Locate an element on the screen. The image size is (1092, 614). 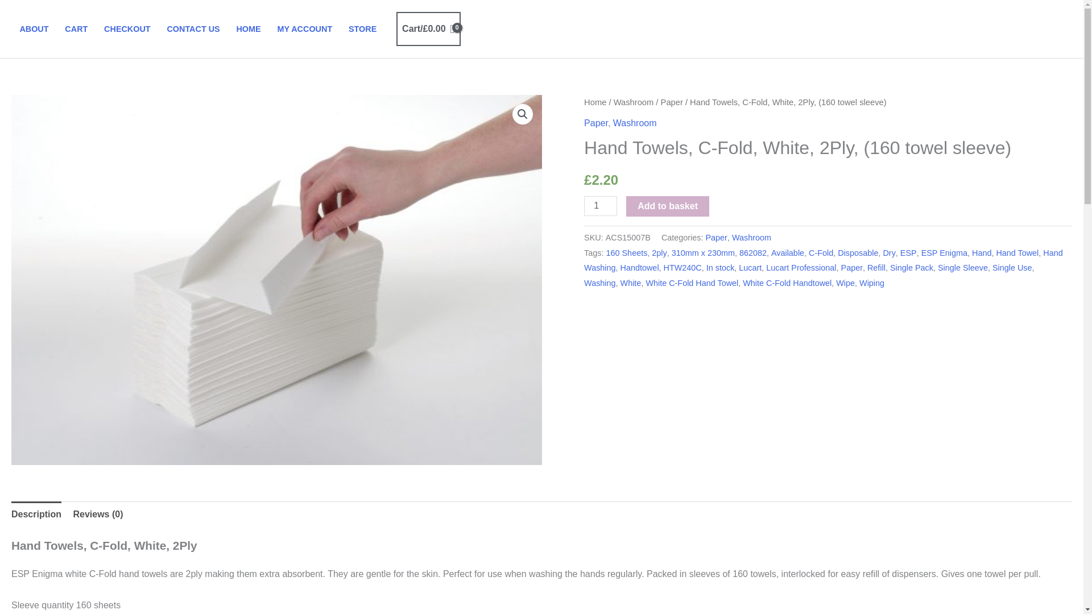
160 Sheets is located at coordinates (627, 252).